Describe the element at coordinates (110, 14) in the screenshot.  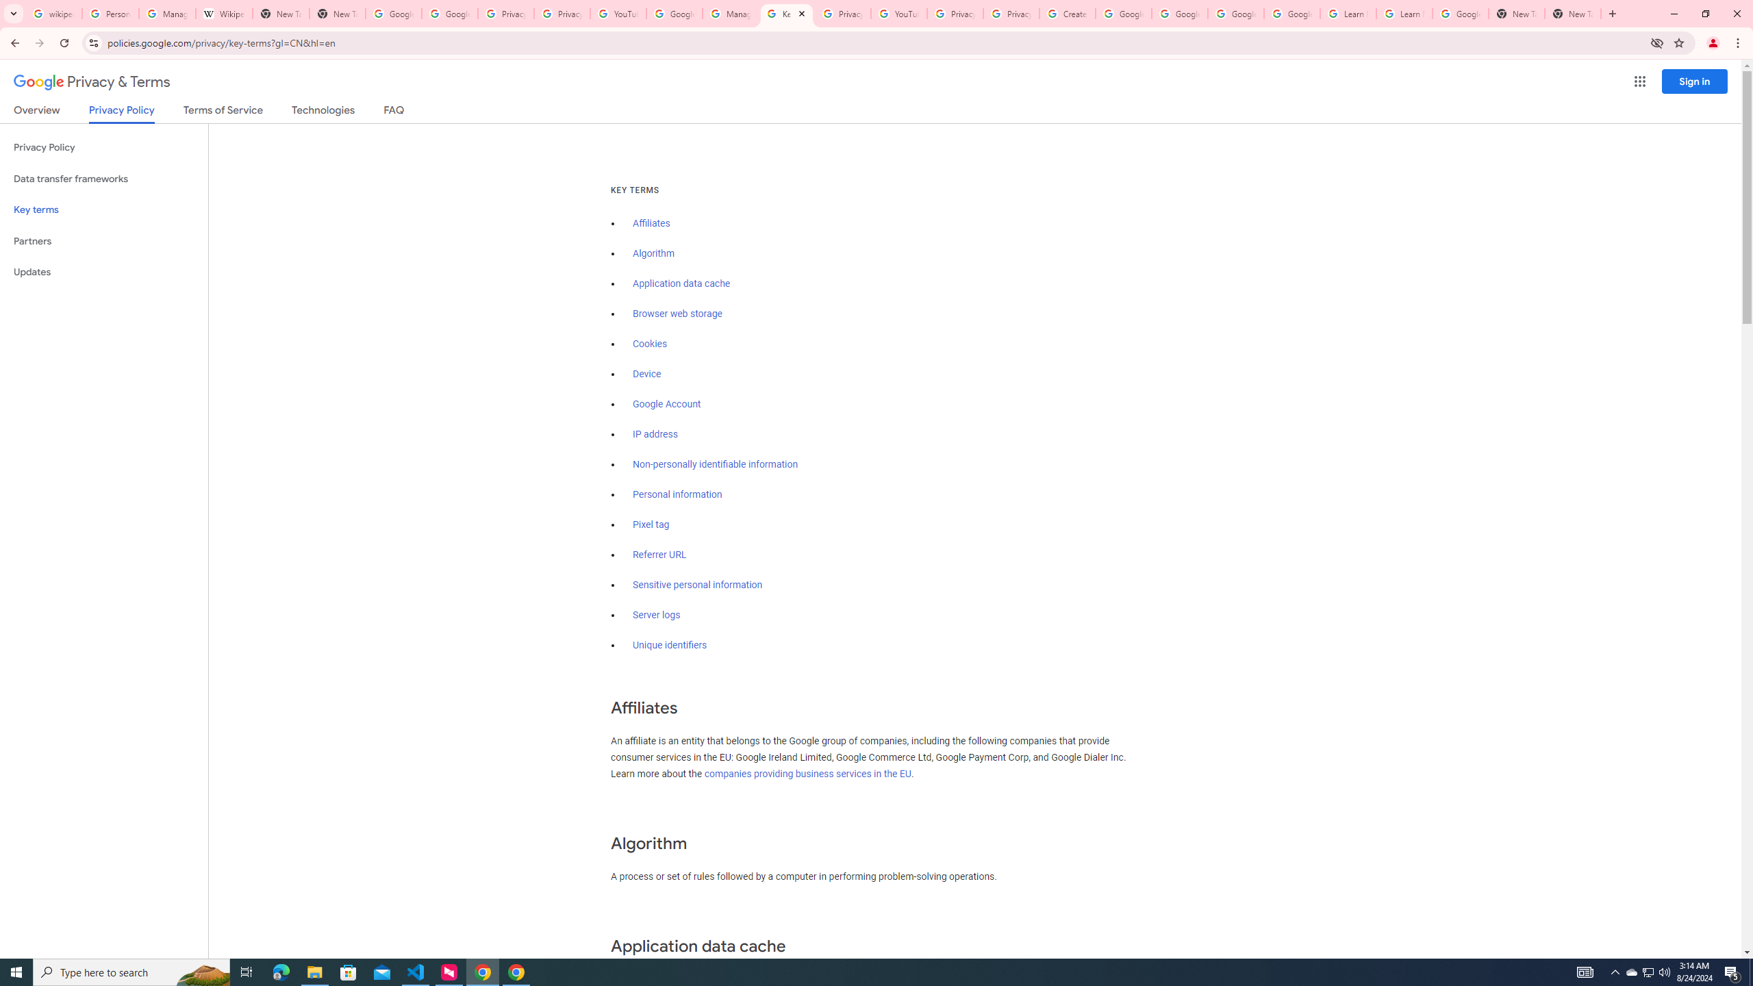
I see `Personalization & Google Search results - Google Search Help` at that location.